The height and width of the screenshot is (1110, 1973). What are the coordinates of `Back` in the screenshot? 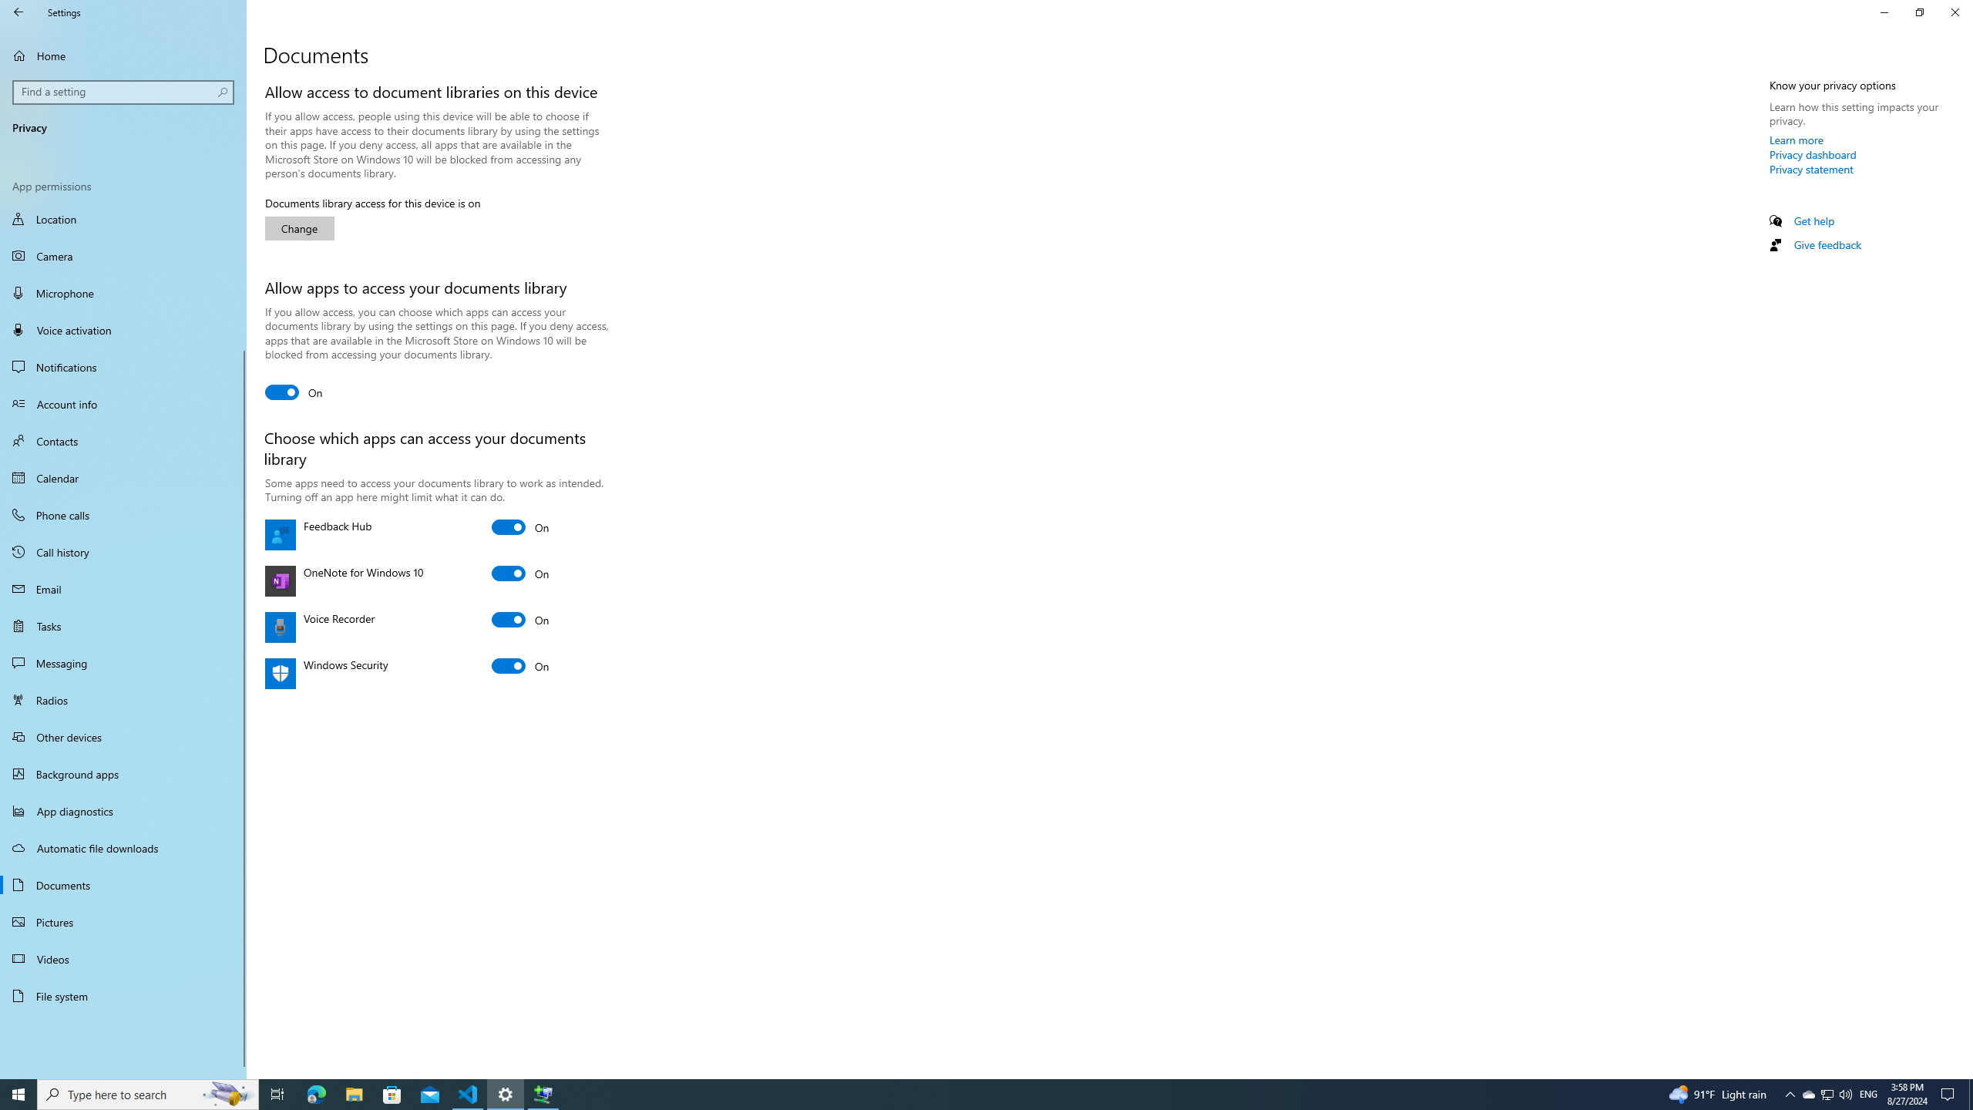 It's located at (18, 12).